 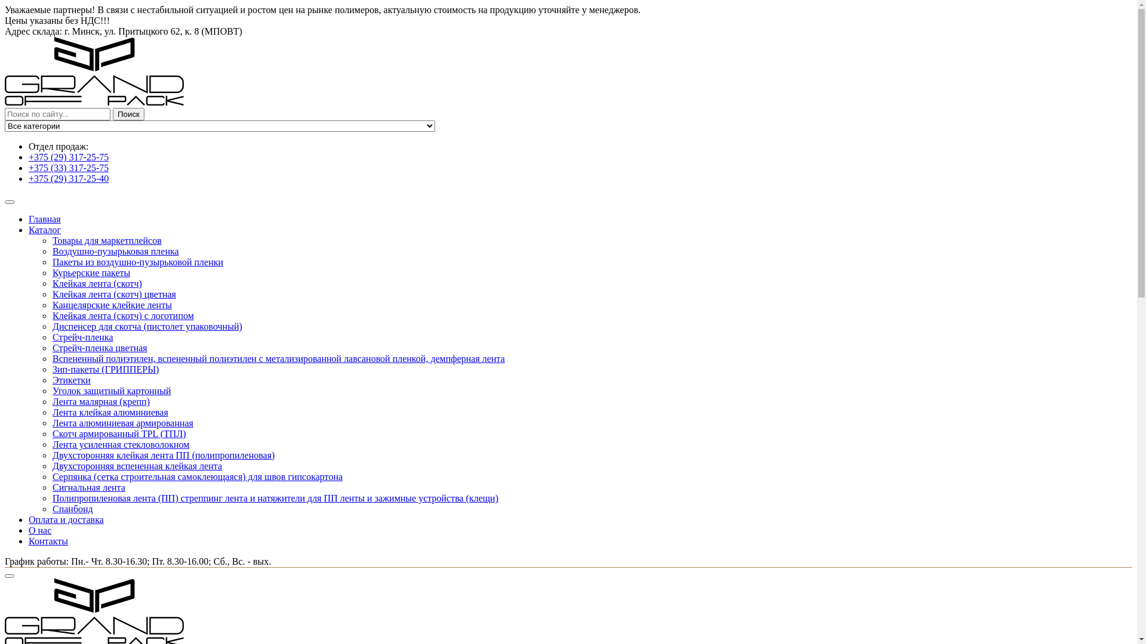 What do you see at coordinates (69, 157) in the screenshot?
I see `+375 (29) 317-25-75` at bounding box center [69, 157].